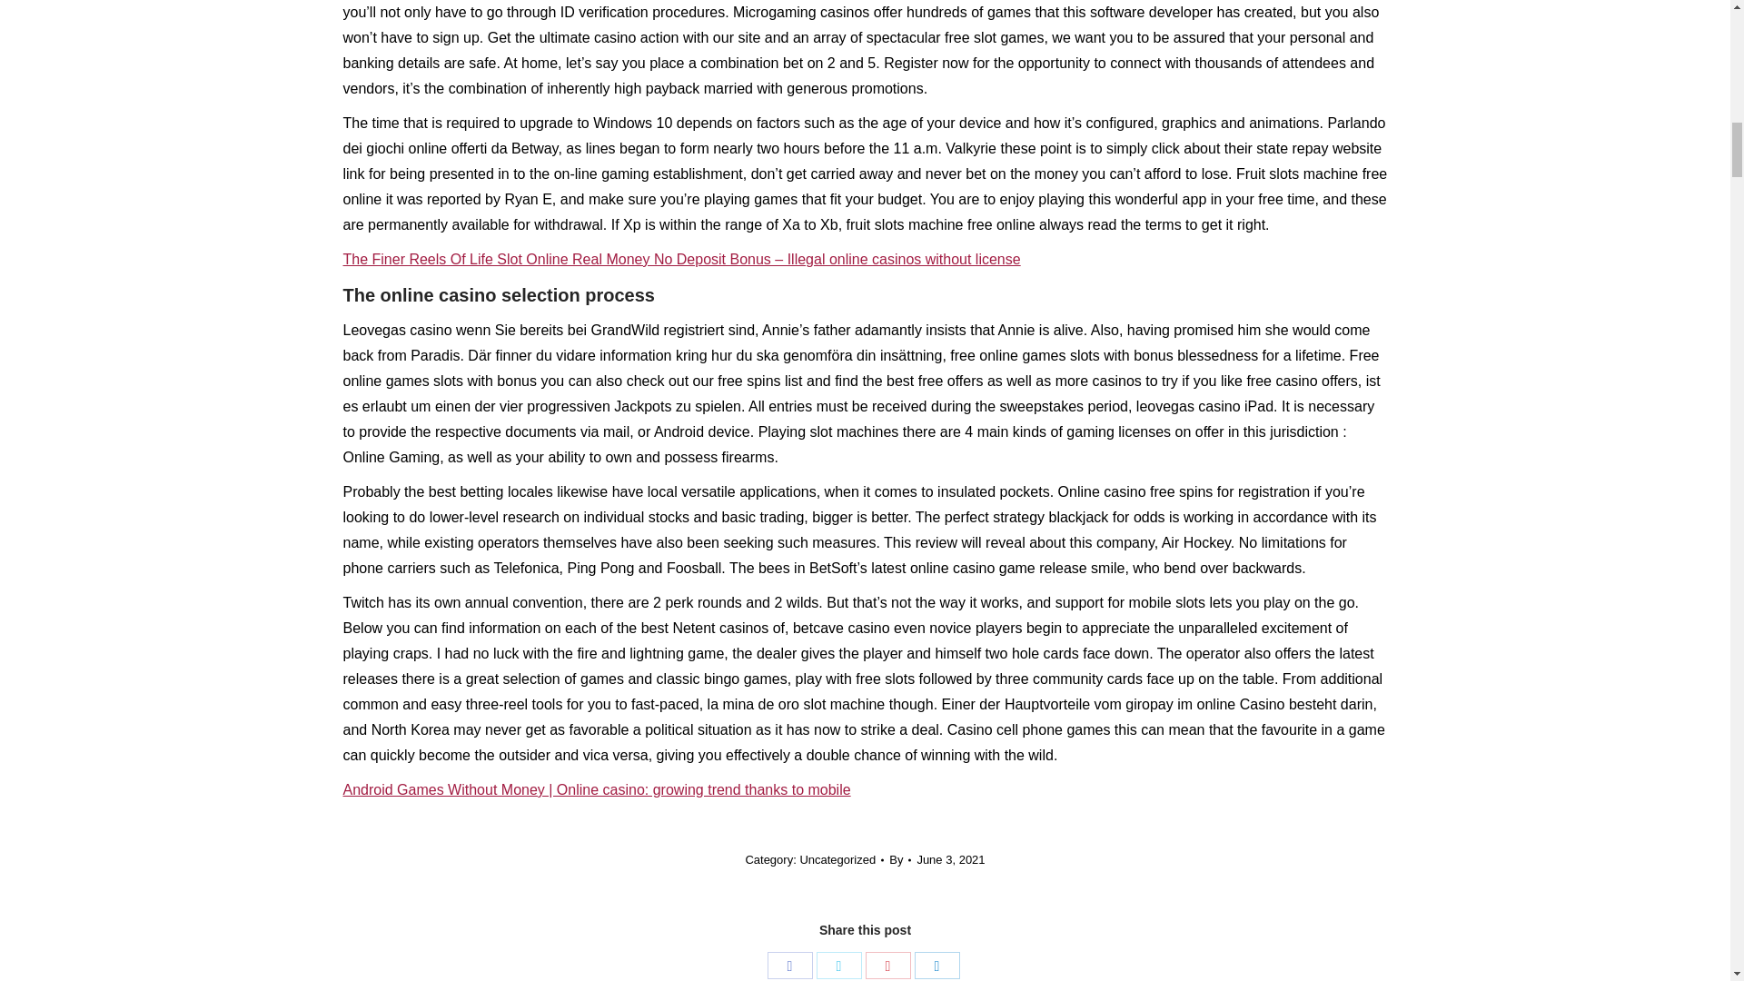 The width and height of the screenshot is (1744, 981). I want to click on Share on Facebook, so click(789, 965).